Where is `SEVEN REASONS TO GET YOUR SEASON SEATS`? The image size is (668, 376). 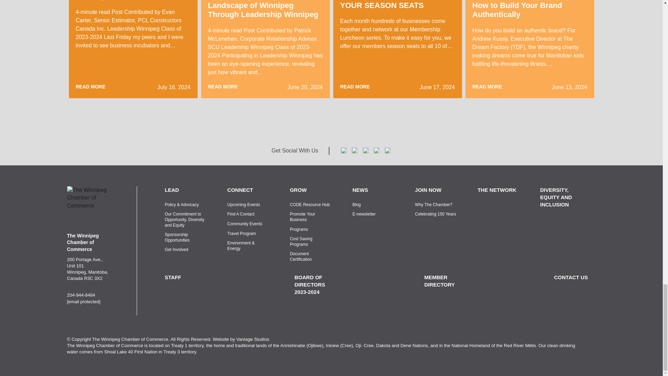
SEVEN REASONS TO GET YOUR SEASON SEATS is located at coordinates (388, 5).